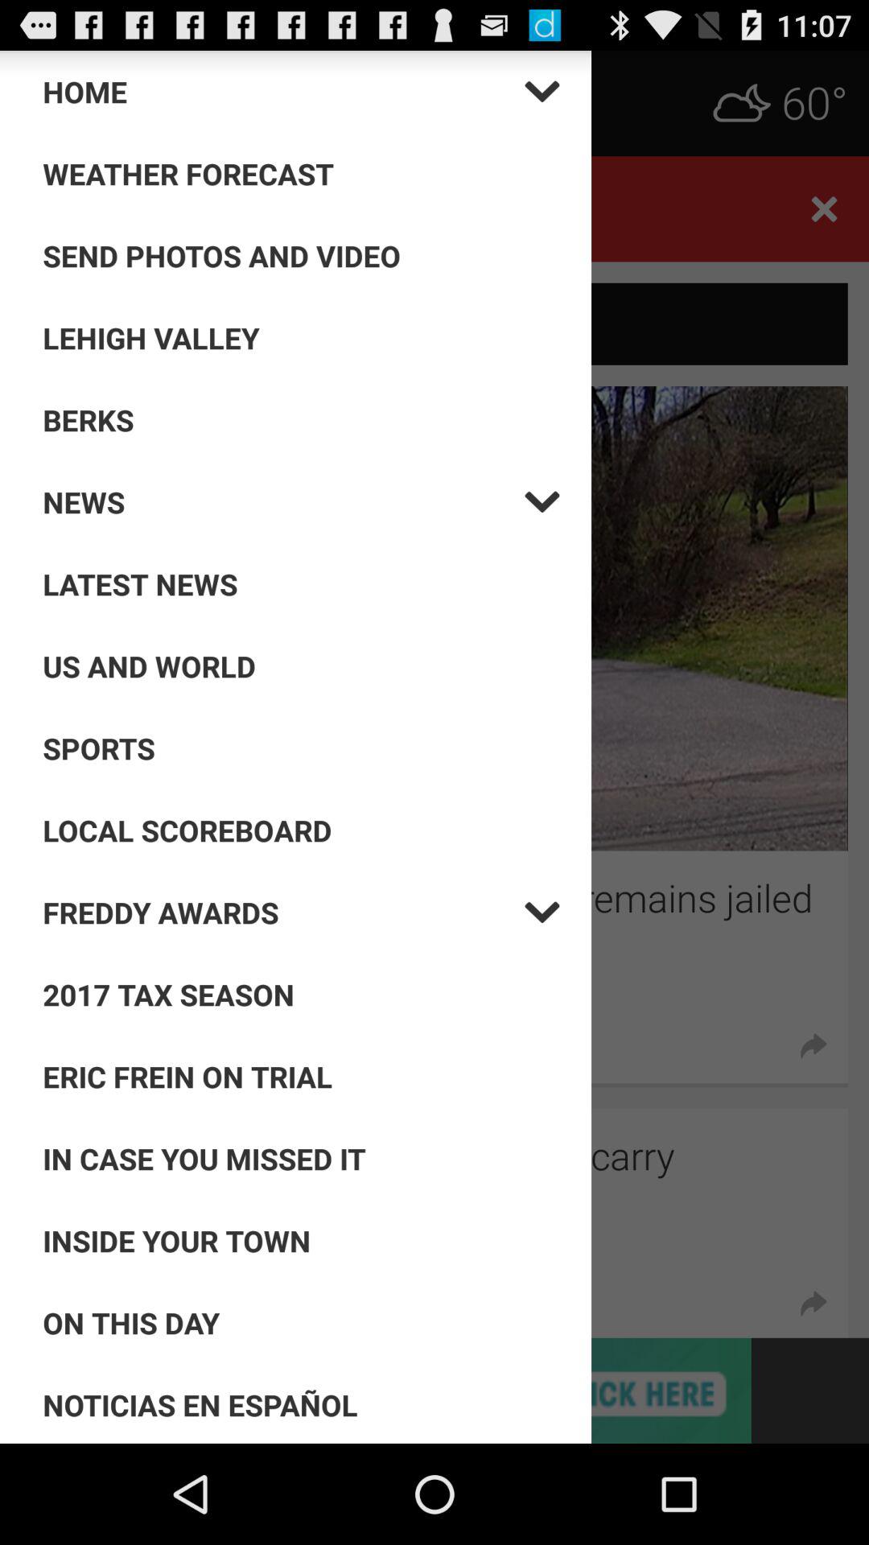 Image resolution: width=869 pixels, height=1545 pixels. What do you see at coordinates (283, 913) in the screenshot?
I see `move to the text shown above 2017 tax season` at bounding box center [283, 913].